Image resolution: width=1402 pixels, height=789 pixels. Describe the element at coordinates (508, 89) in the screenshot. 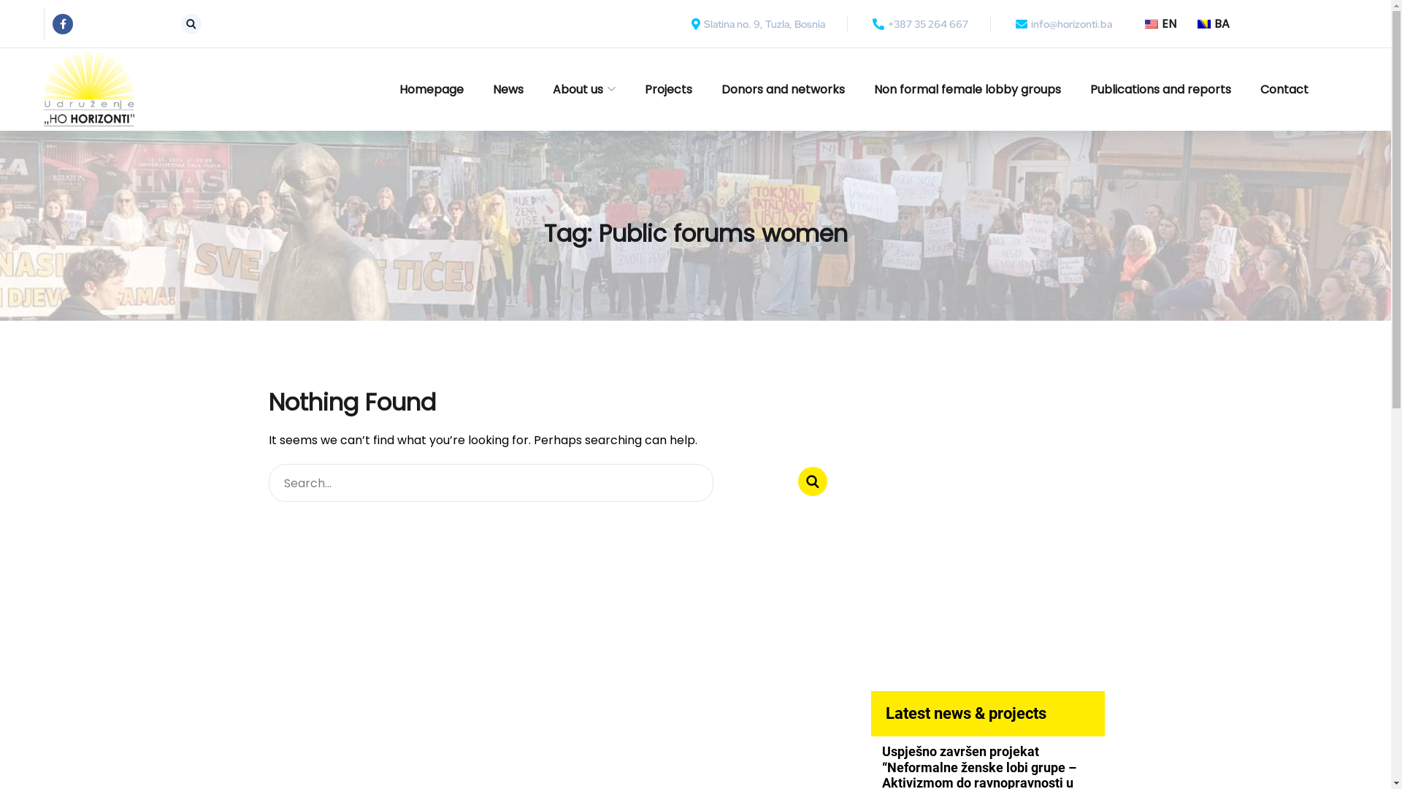

I see `News` at that location.